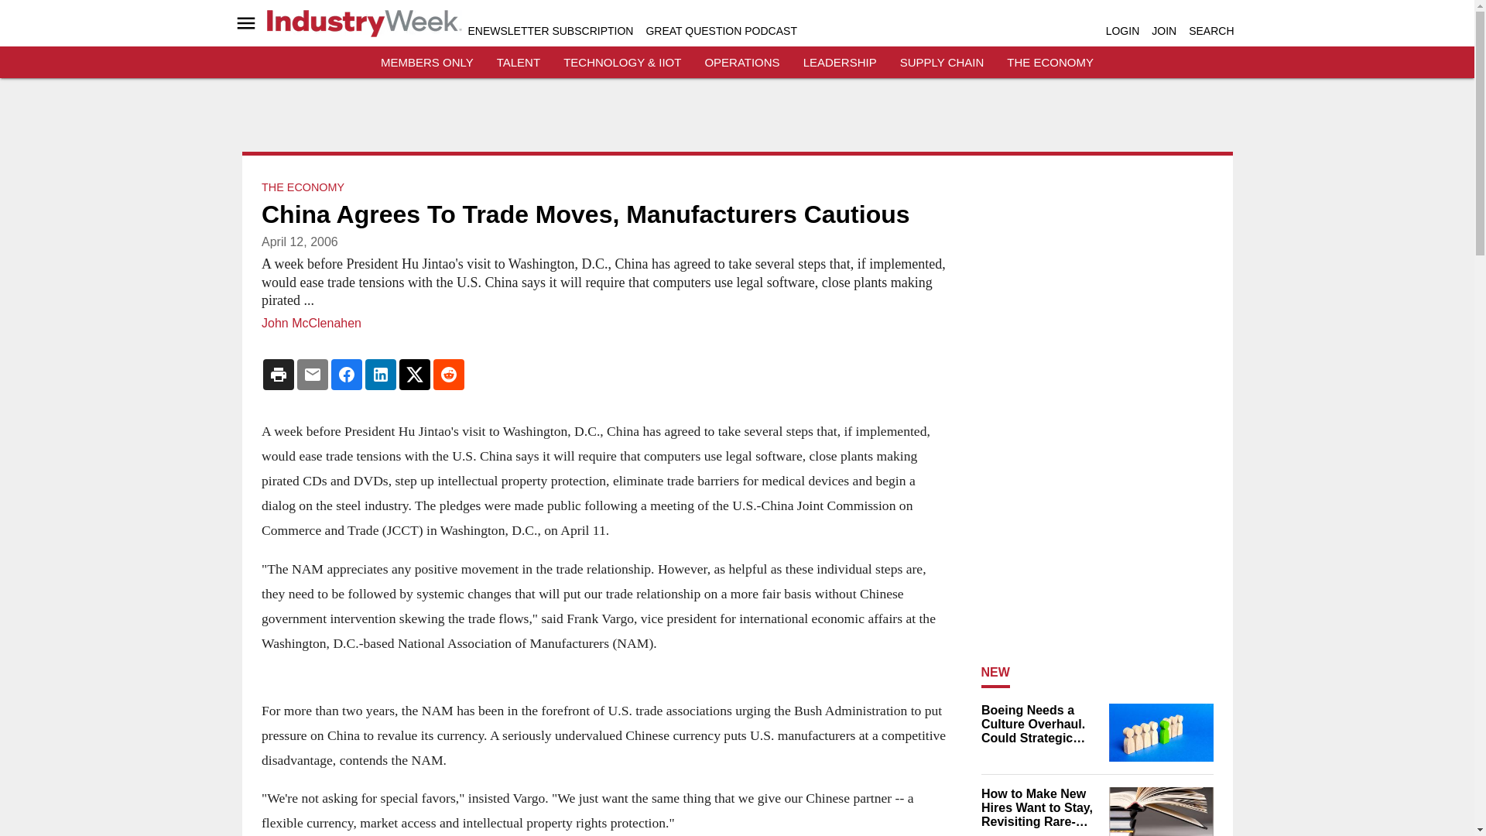 This screenshot has height=836, width=1486. Describe the element at coordinates (1164, 31) in the screenshot. I see `JOIN` at that location.